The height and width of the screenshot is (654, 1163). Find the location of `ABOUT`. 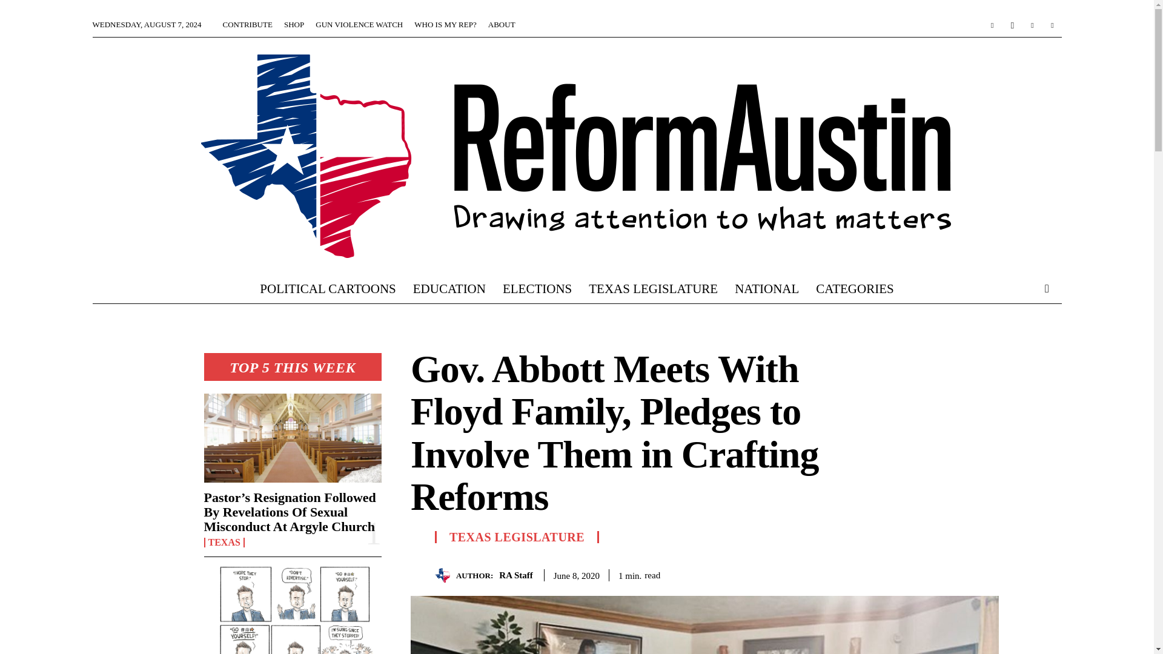

ABOUT is located at coordinates (502, 24).